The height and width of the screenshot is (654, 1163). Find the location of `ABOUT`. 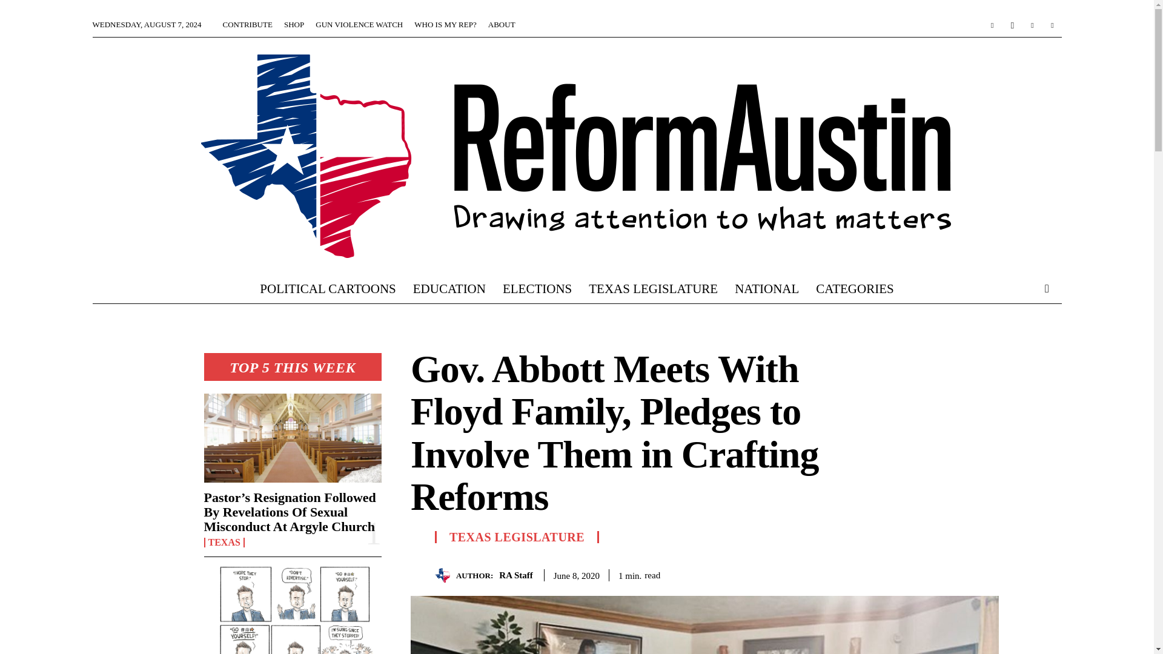

ABOUT is located at coordinates (502, 24).